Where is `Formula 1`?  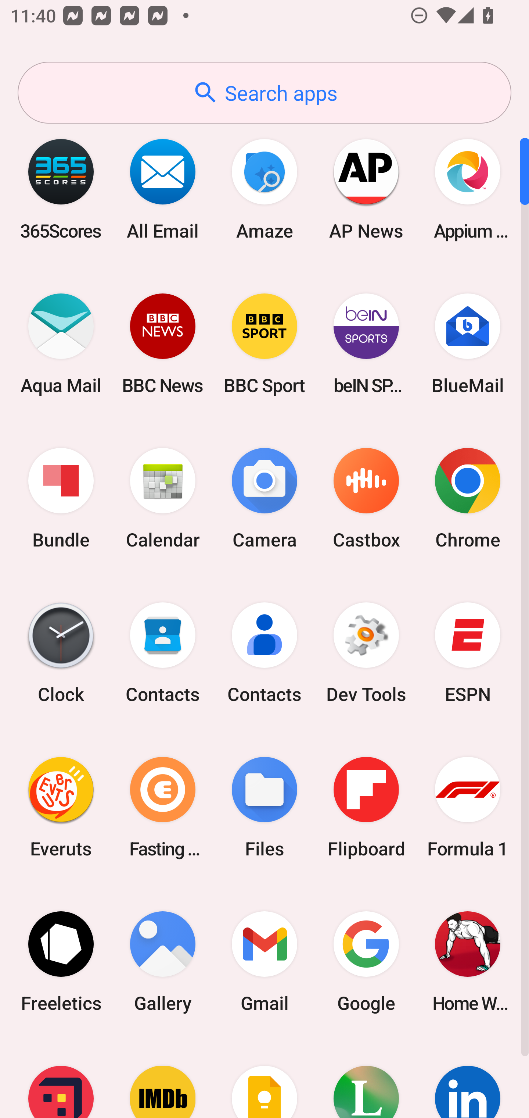 Formula 1 is located at coordinates (468, 807).